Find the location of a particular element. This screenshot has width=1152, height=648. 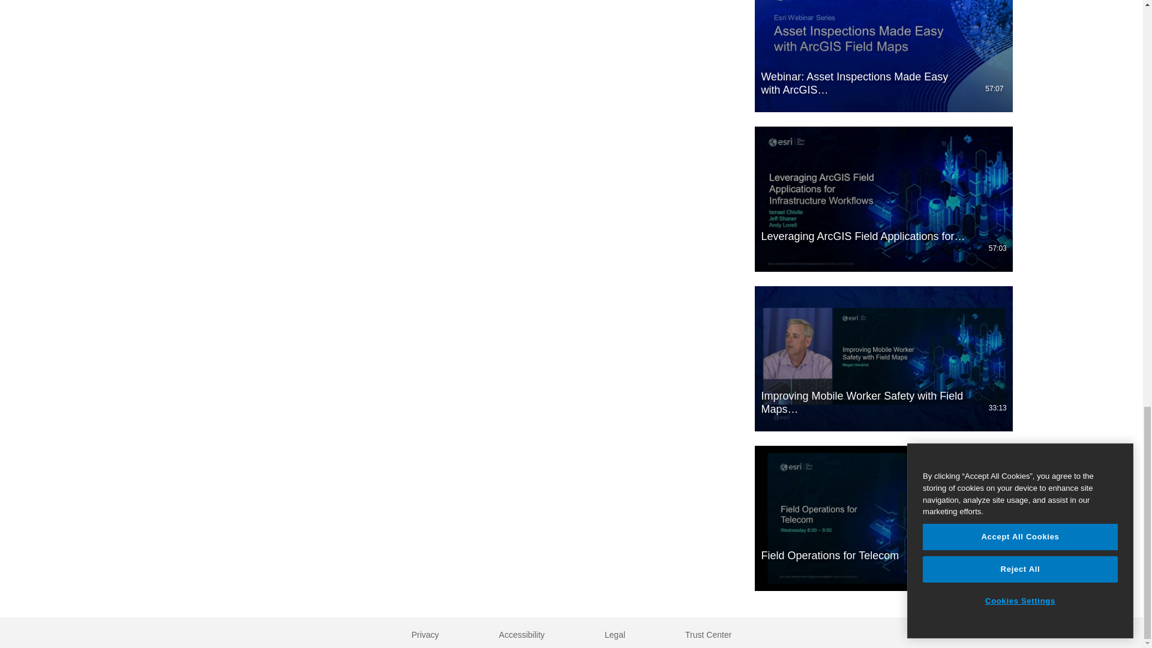

Webinar: Asset Inspections Made Easy with ArcGIS Field Maps is located at coordinates (883, 56).